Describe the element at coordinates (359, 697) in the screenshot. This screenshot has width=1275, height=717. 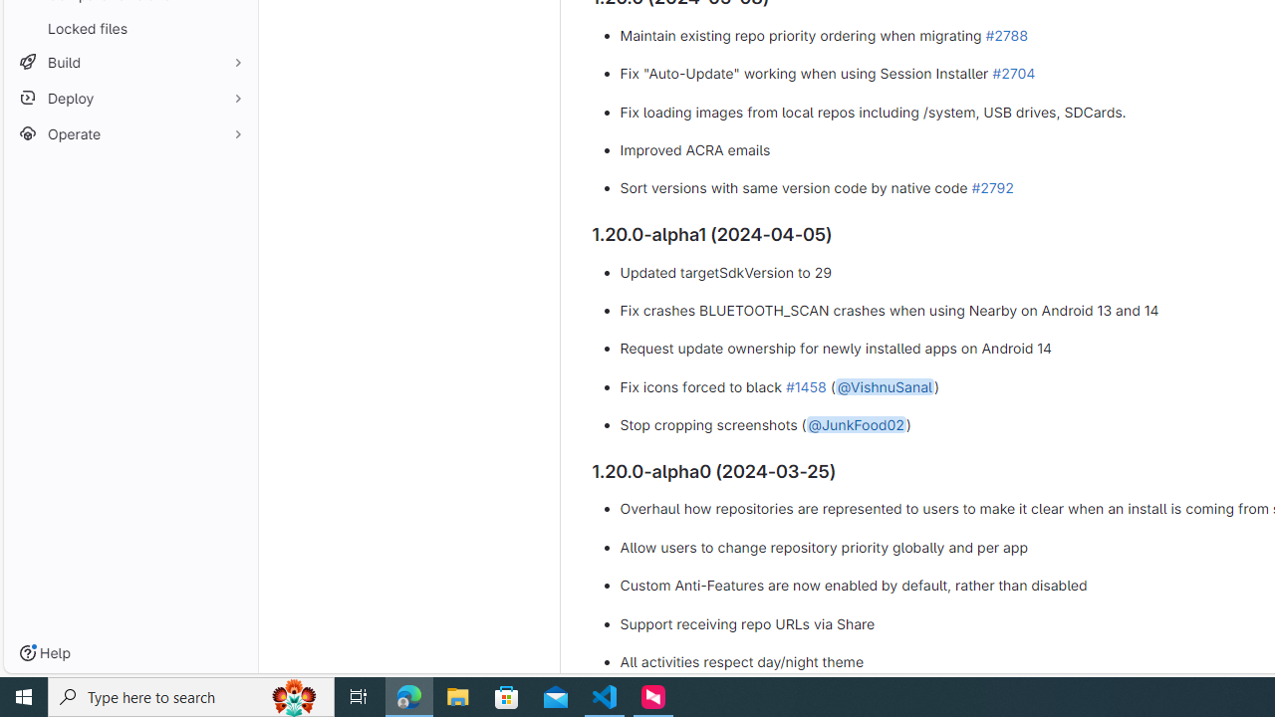
I see `Task View` at that location.